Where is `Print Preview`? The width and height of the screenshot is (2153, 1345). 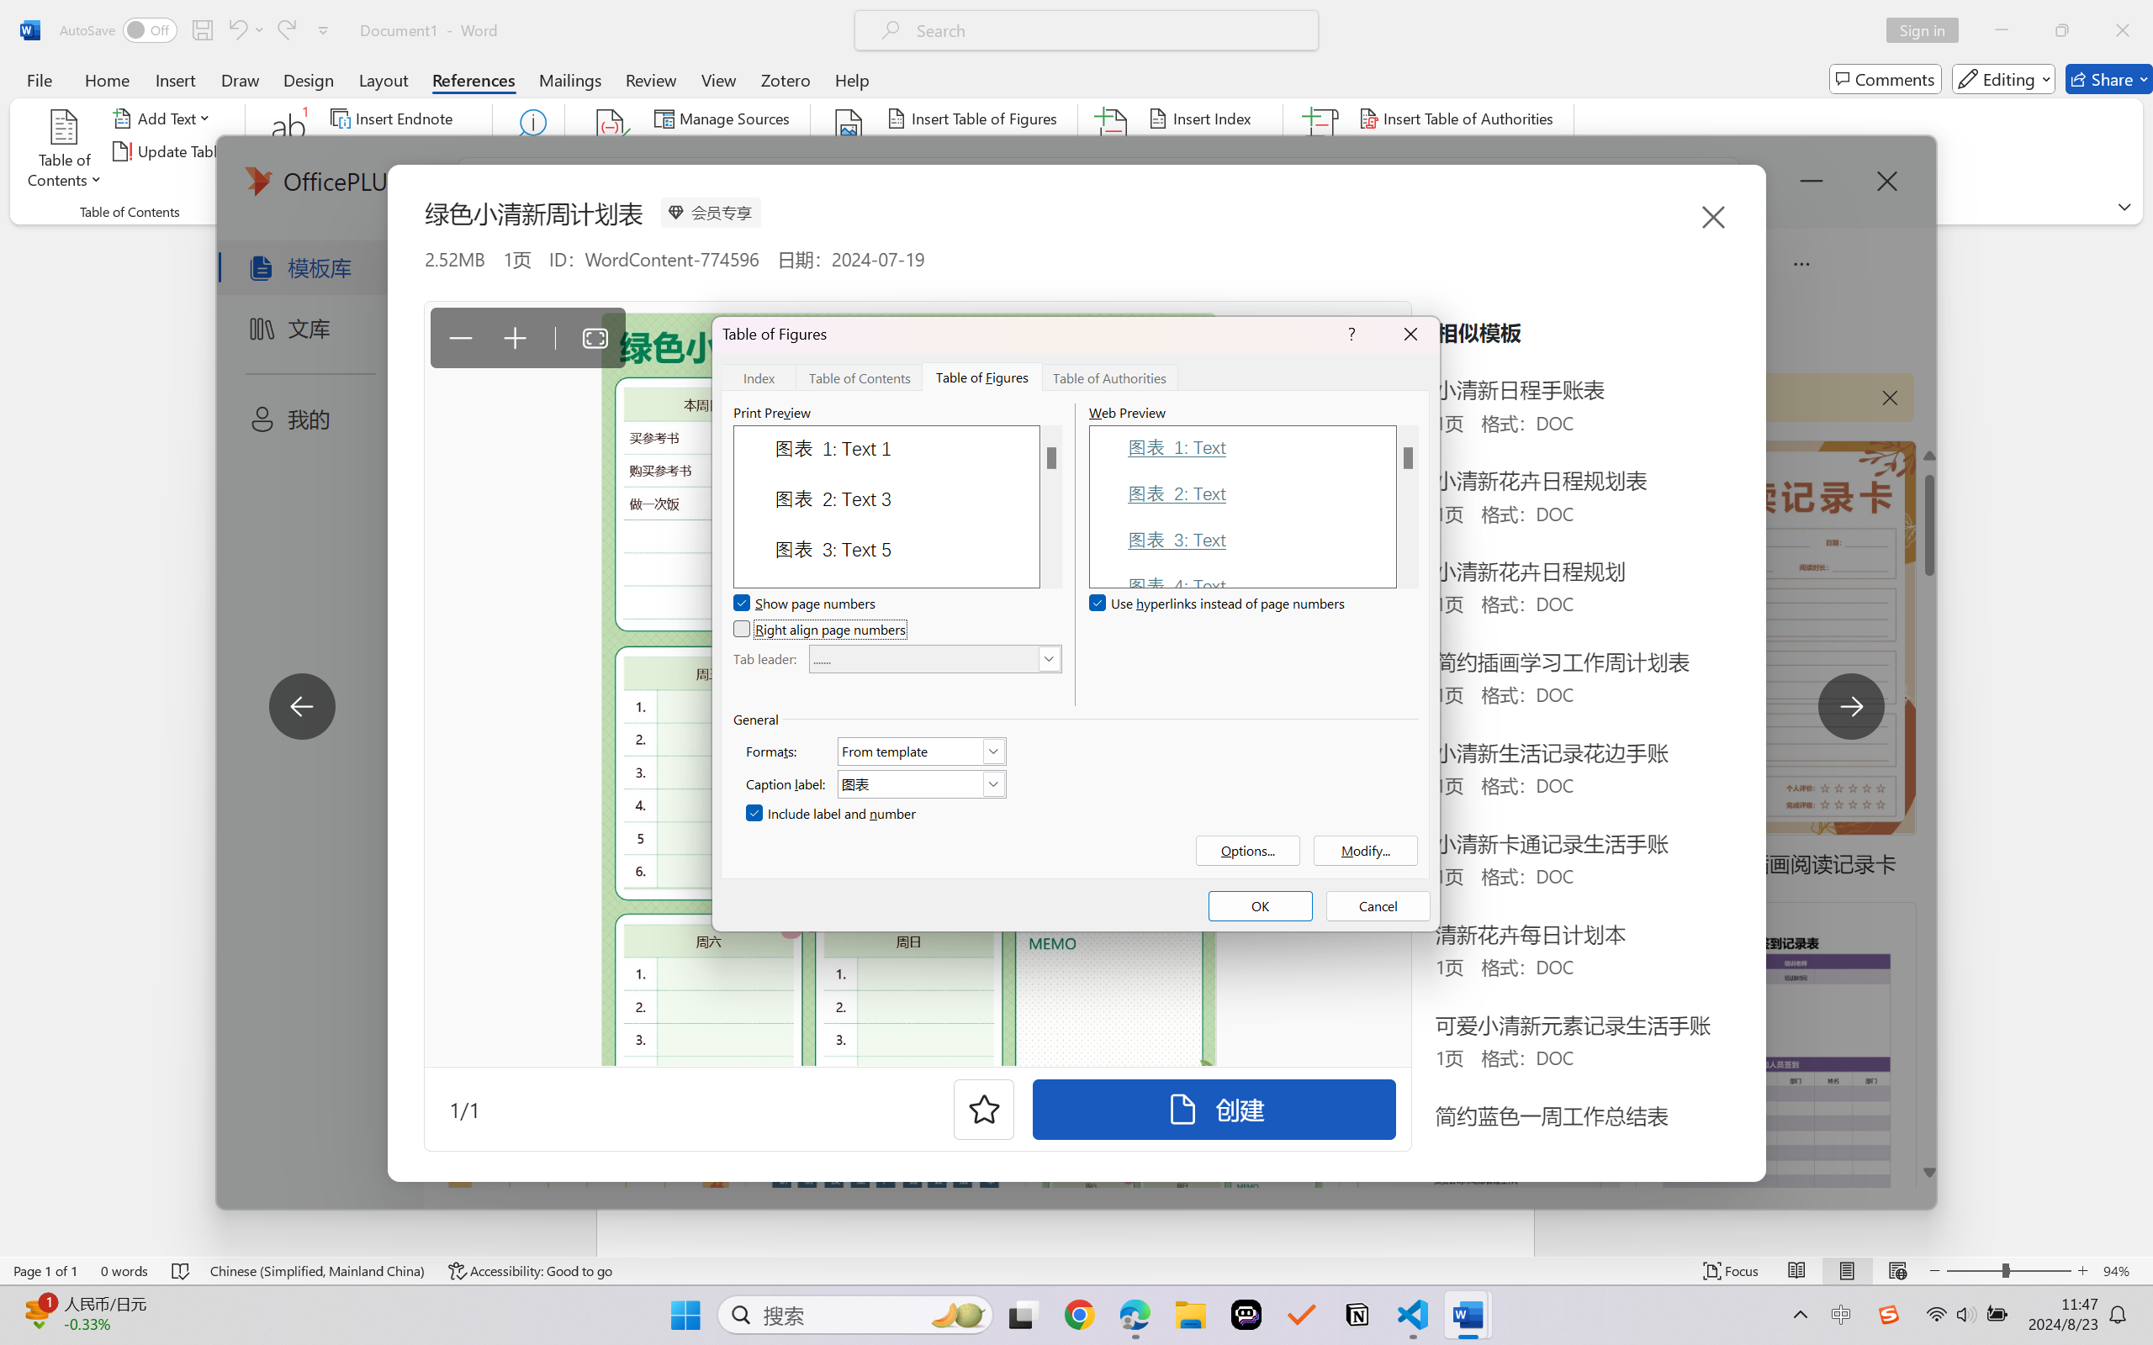 Print Preview is located at coordinates (1050, 506).